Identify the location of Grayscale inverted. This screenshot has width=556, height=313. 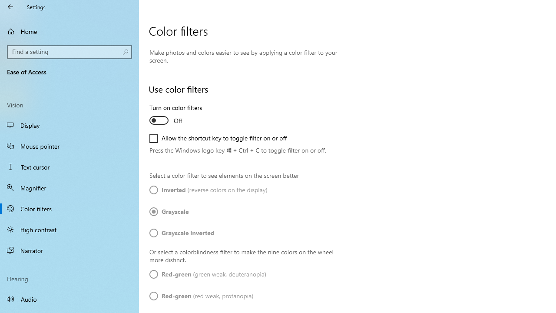
(182, 233).